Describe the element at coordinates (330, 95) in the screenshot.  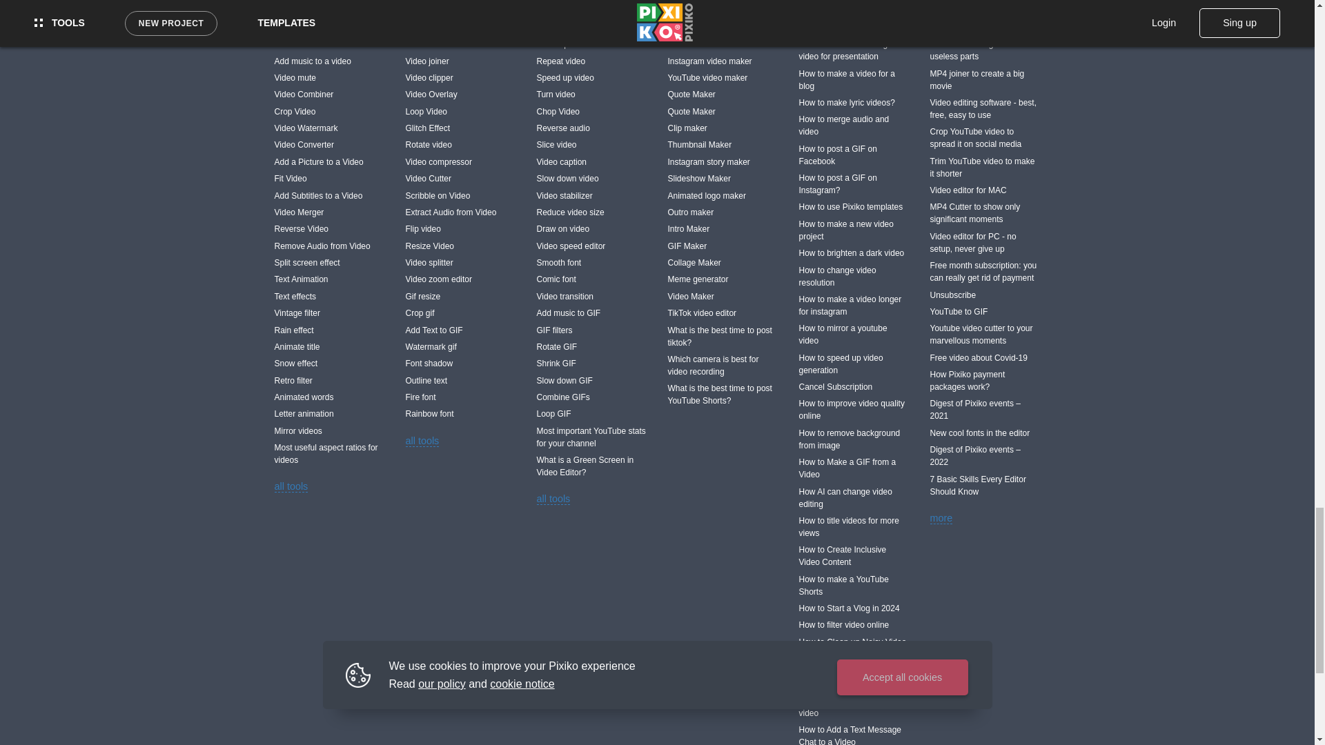
I see `Video Combiner` at that location.